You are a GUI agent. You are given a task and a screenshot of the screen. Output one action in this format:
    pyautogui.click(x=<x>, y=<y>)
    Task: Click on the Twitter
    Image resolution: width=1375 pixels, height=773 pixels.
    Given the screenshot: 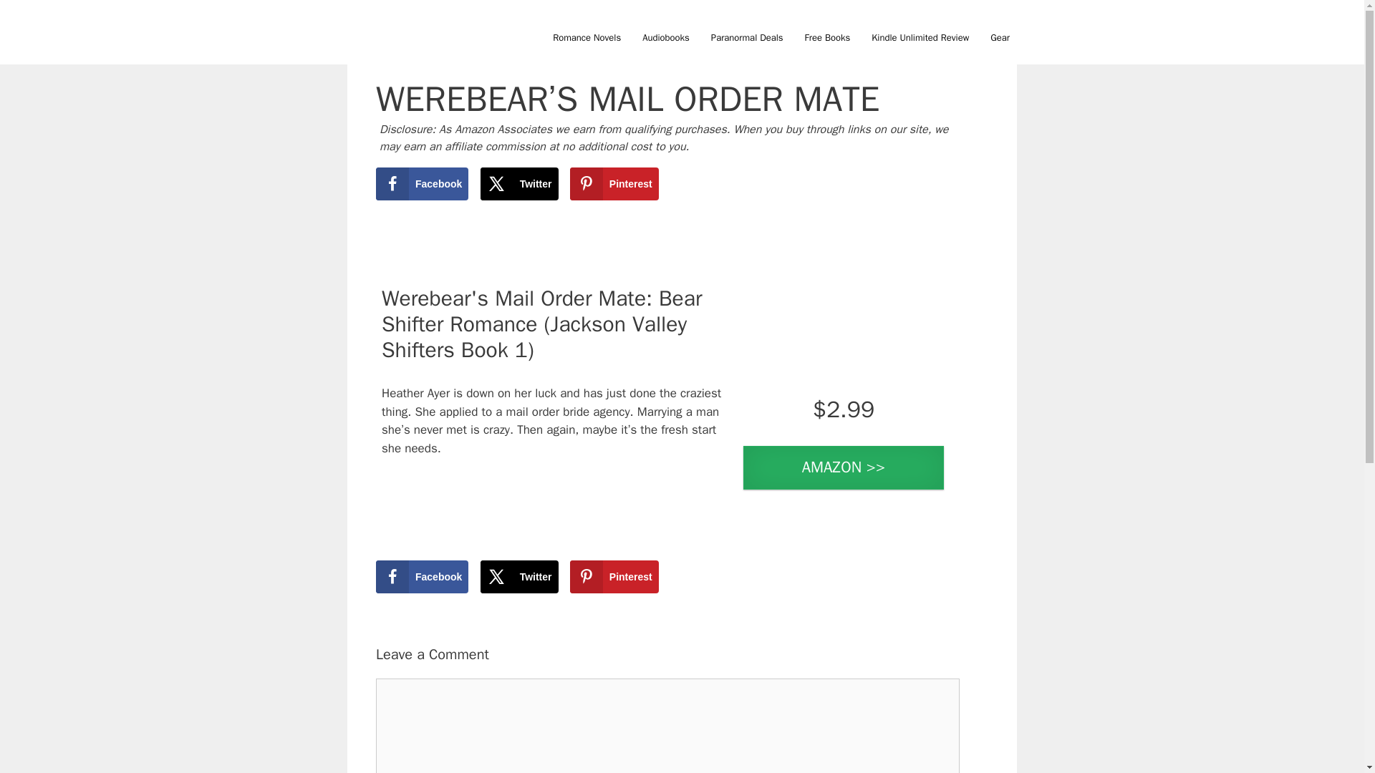 What is the action you would take?
    pyautogui.click(x=518, y=183)
    